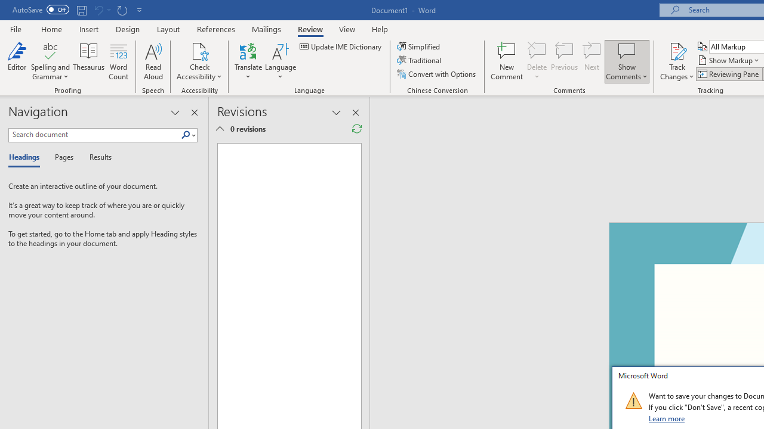 This screenshot has height=429, width=764. I want to click on Spelling and Grammar, so click(50, 61).